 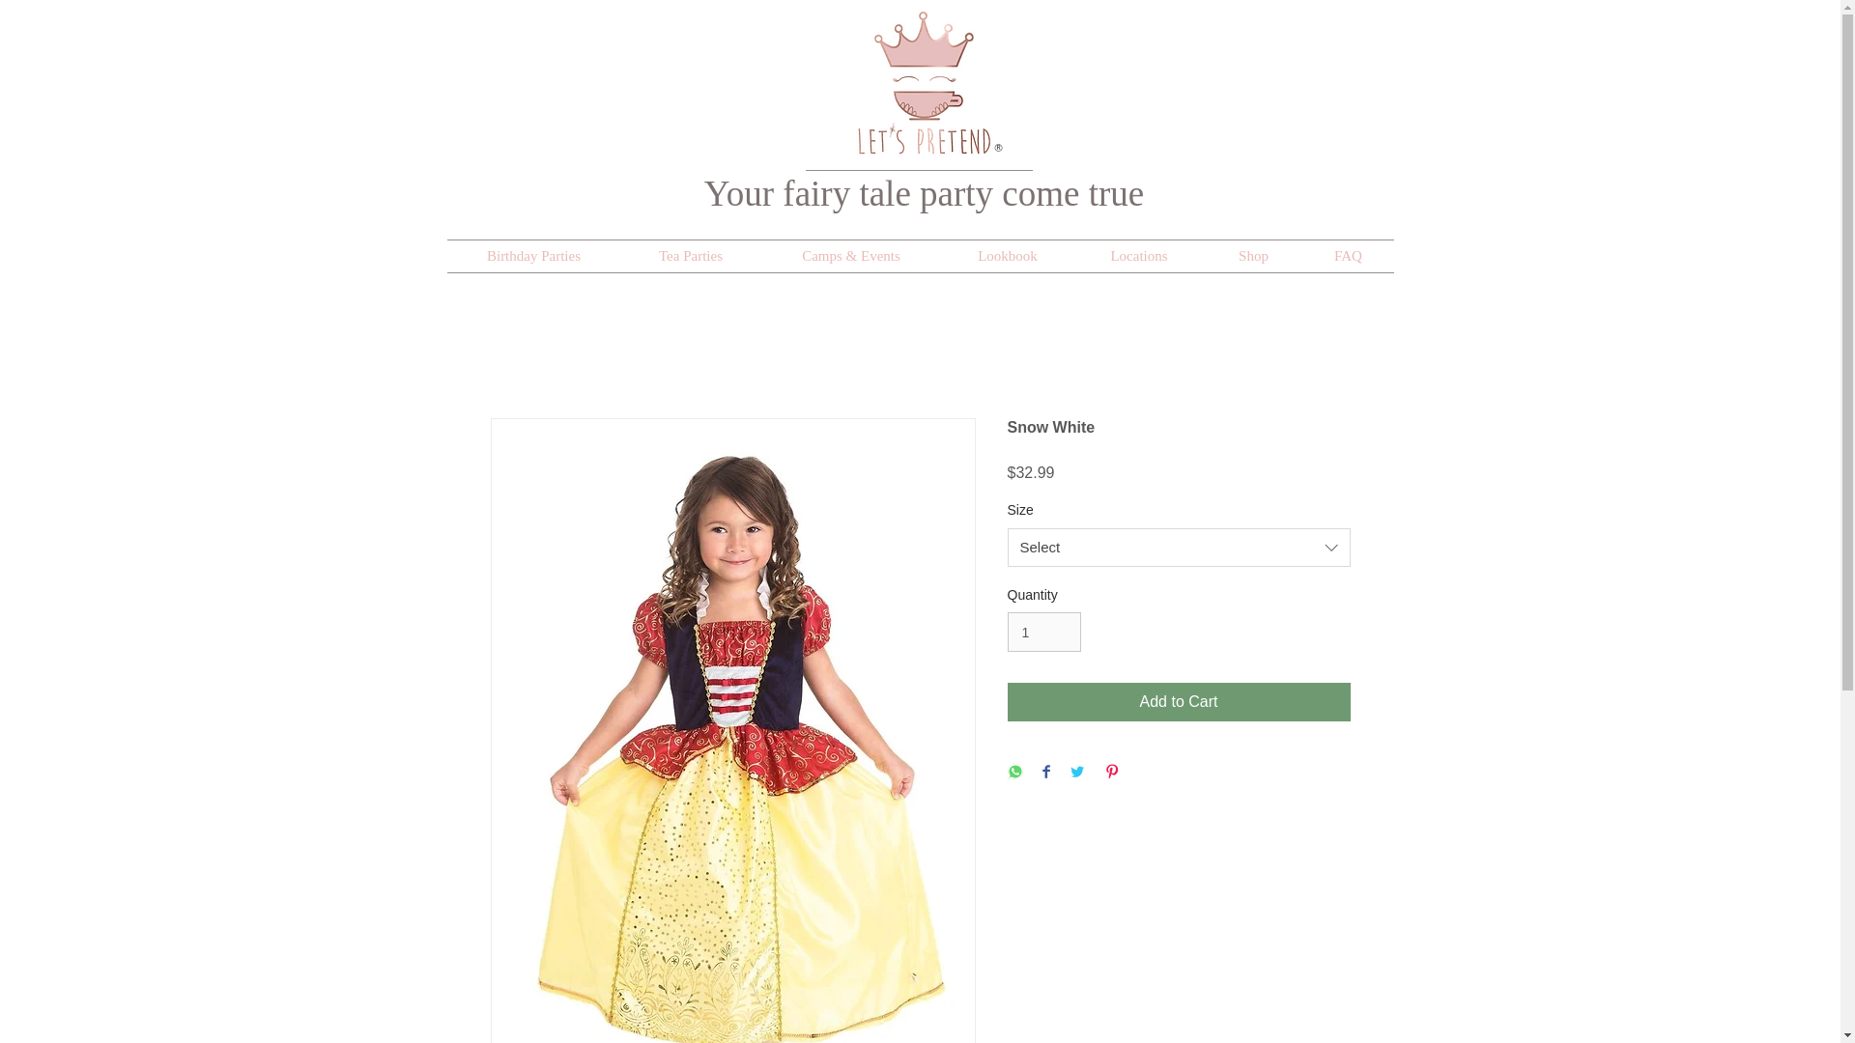 What do you see at coordinates (924, 193) in the screenshot?
I see `Your fairy tale party come true` at bounding box center [924, 193].